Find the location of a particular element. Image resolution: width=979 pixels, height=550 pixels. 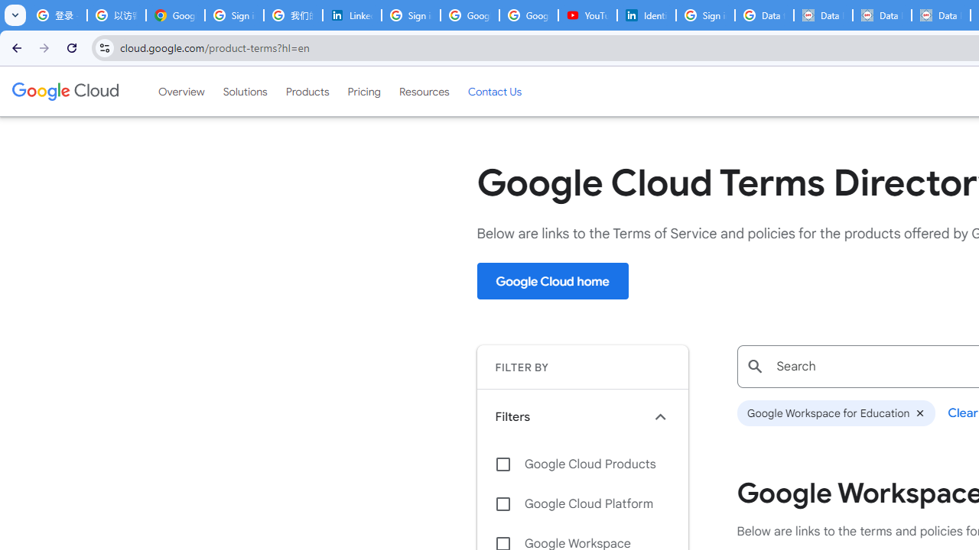

Google Cloud Products is located at coordinates (582, 464).